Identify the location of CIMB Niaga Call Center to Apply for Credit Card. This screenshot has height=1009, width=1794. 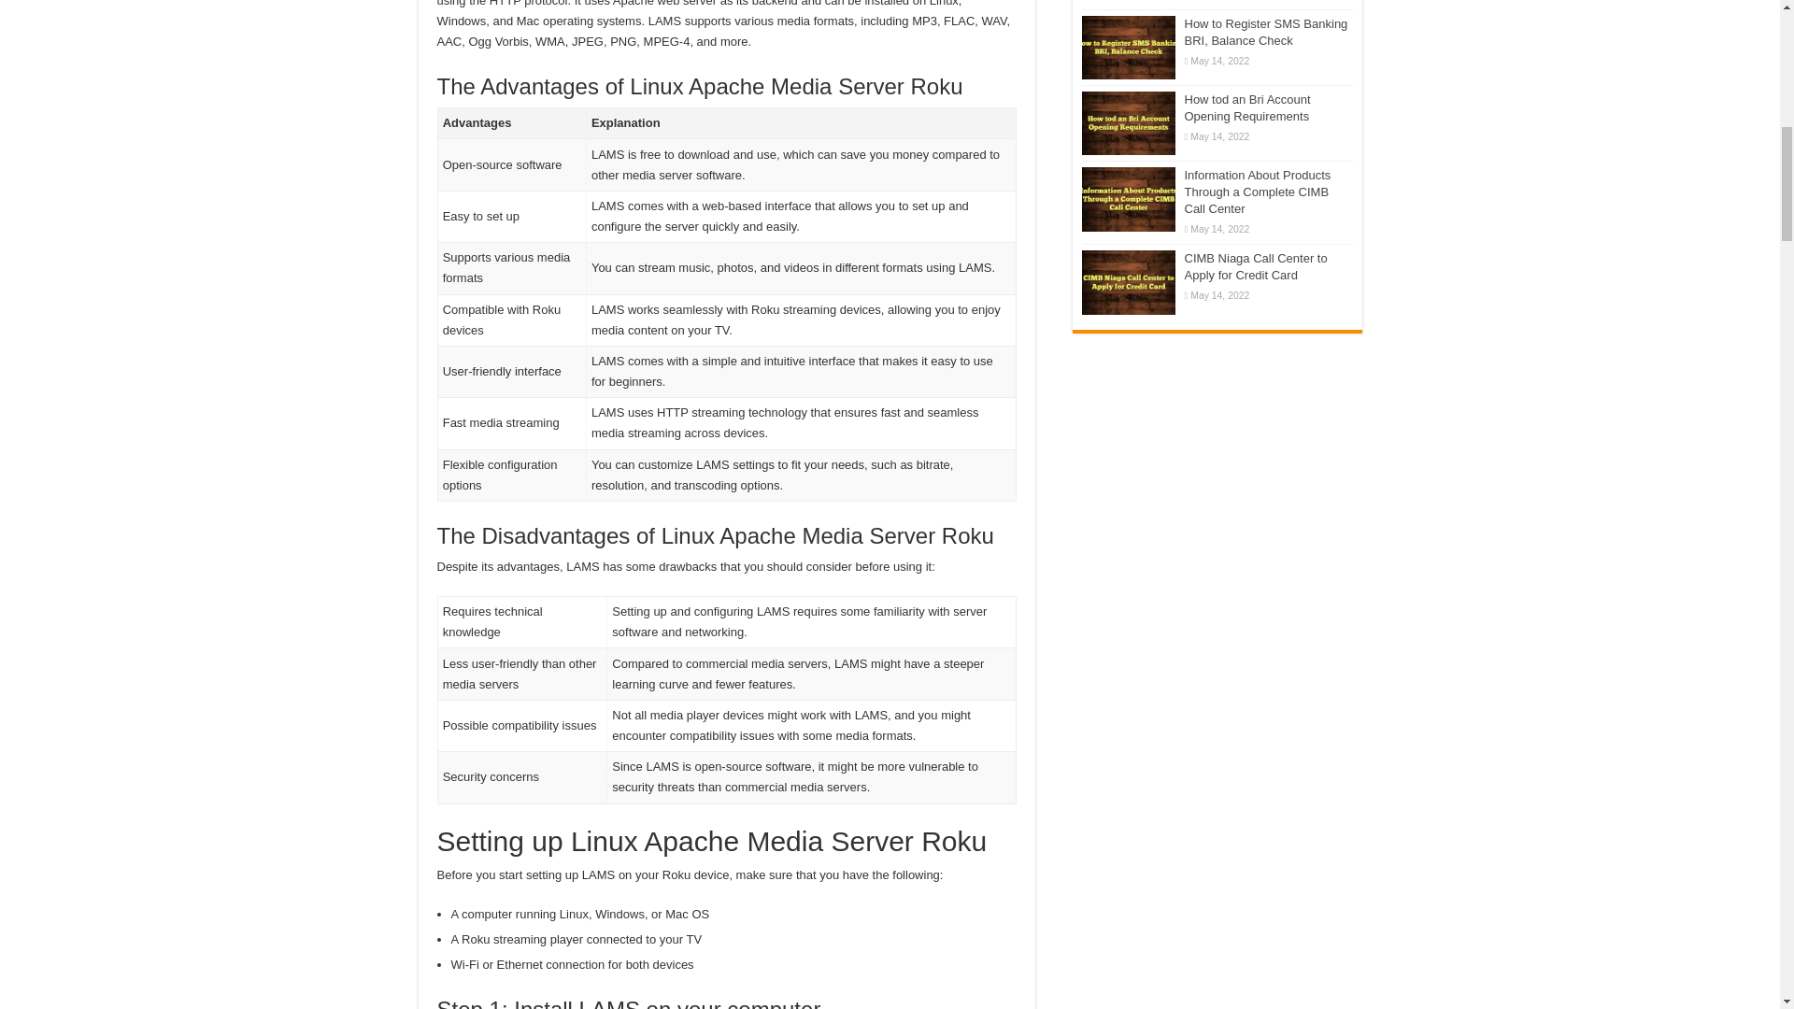
(1128, 281).